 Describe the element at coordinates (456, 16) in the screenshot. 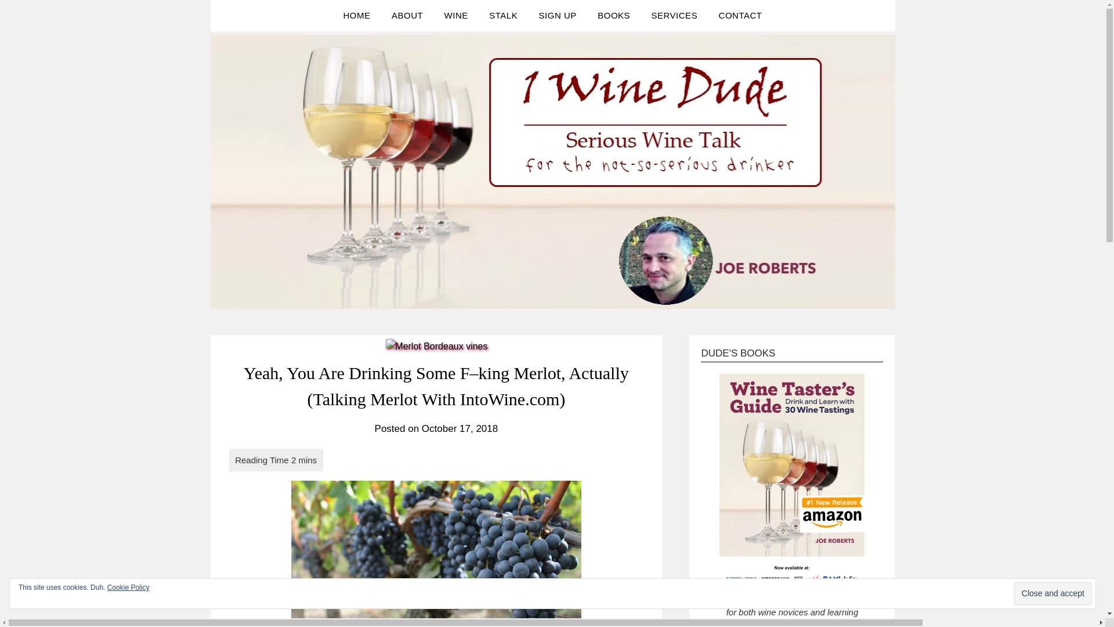

I see `WINE` at that location.